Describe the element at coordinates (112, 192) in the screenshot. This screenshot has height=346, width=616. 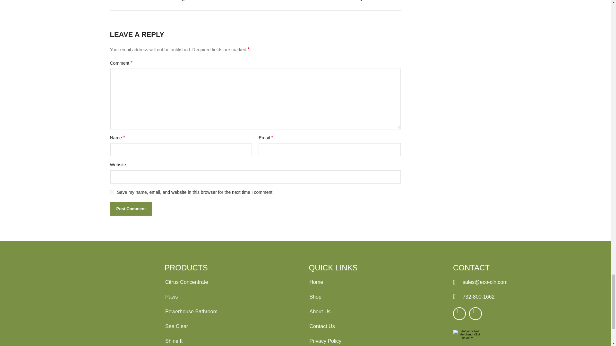
I see `yes` at that location.